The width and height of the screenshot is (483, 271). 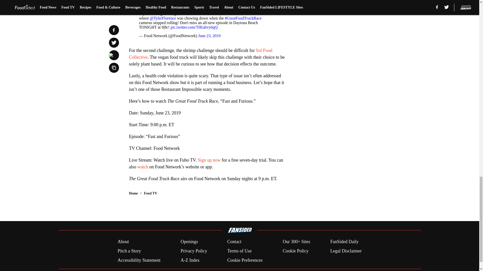 I want to click on Home, so click(x=133, y=193).